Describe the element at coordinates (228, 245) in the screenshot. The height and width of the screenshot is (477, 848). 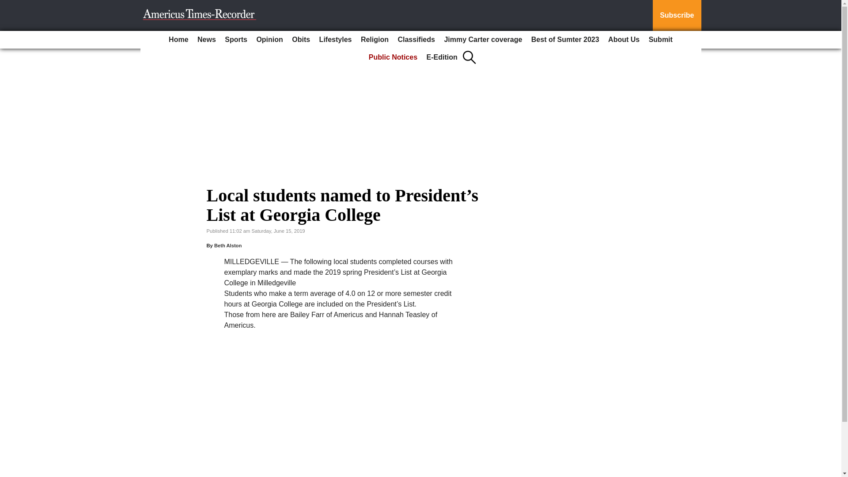
I see `Beth Alston` at that location.